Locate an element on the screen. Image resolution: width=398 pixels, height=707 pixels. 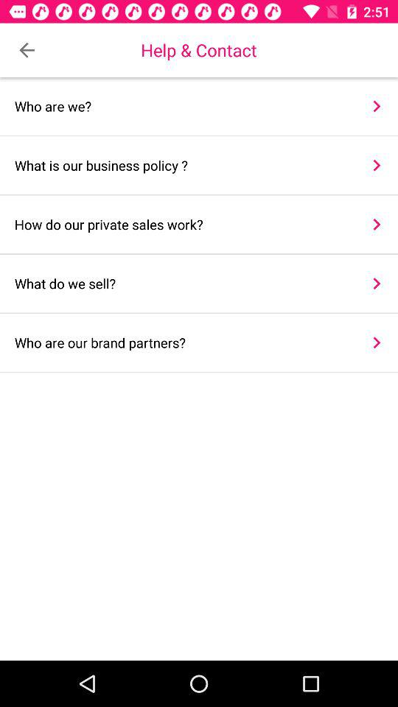
select the item next to the what do we is located at coordinates (376, 283).